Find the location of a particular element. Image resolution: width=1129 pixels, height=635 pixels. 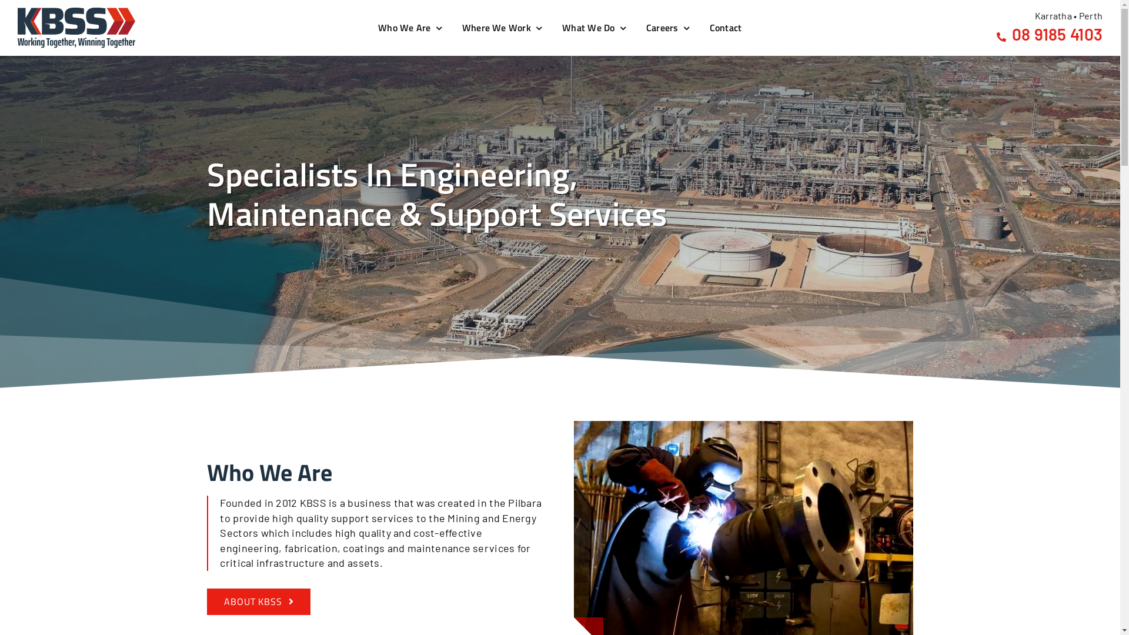

Who We Are is located at coordinates (412, 28).